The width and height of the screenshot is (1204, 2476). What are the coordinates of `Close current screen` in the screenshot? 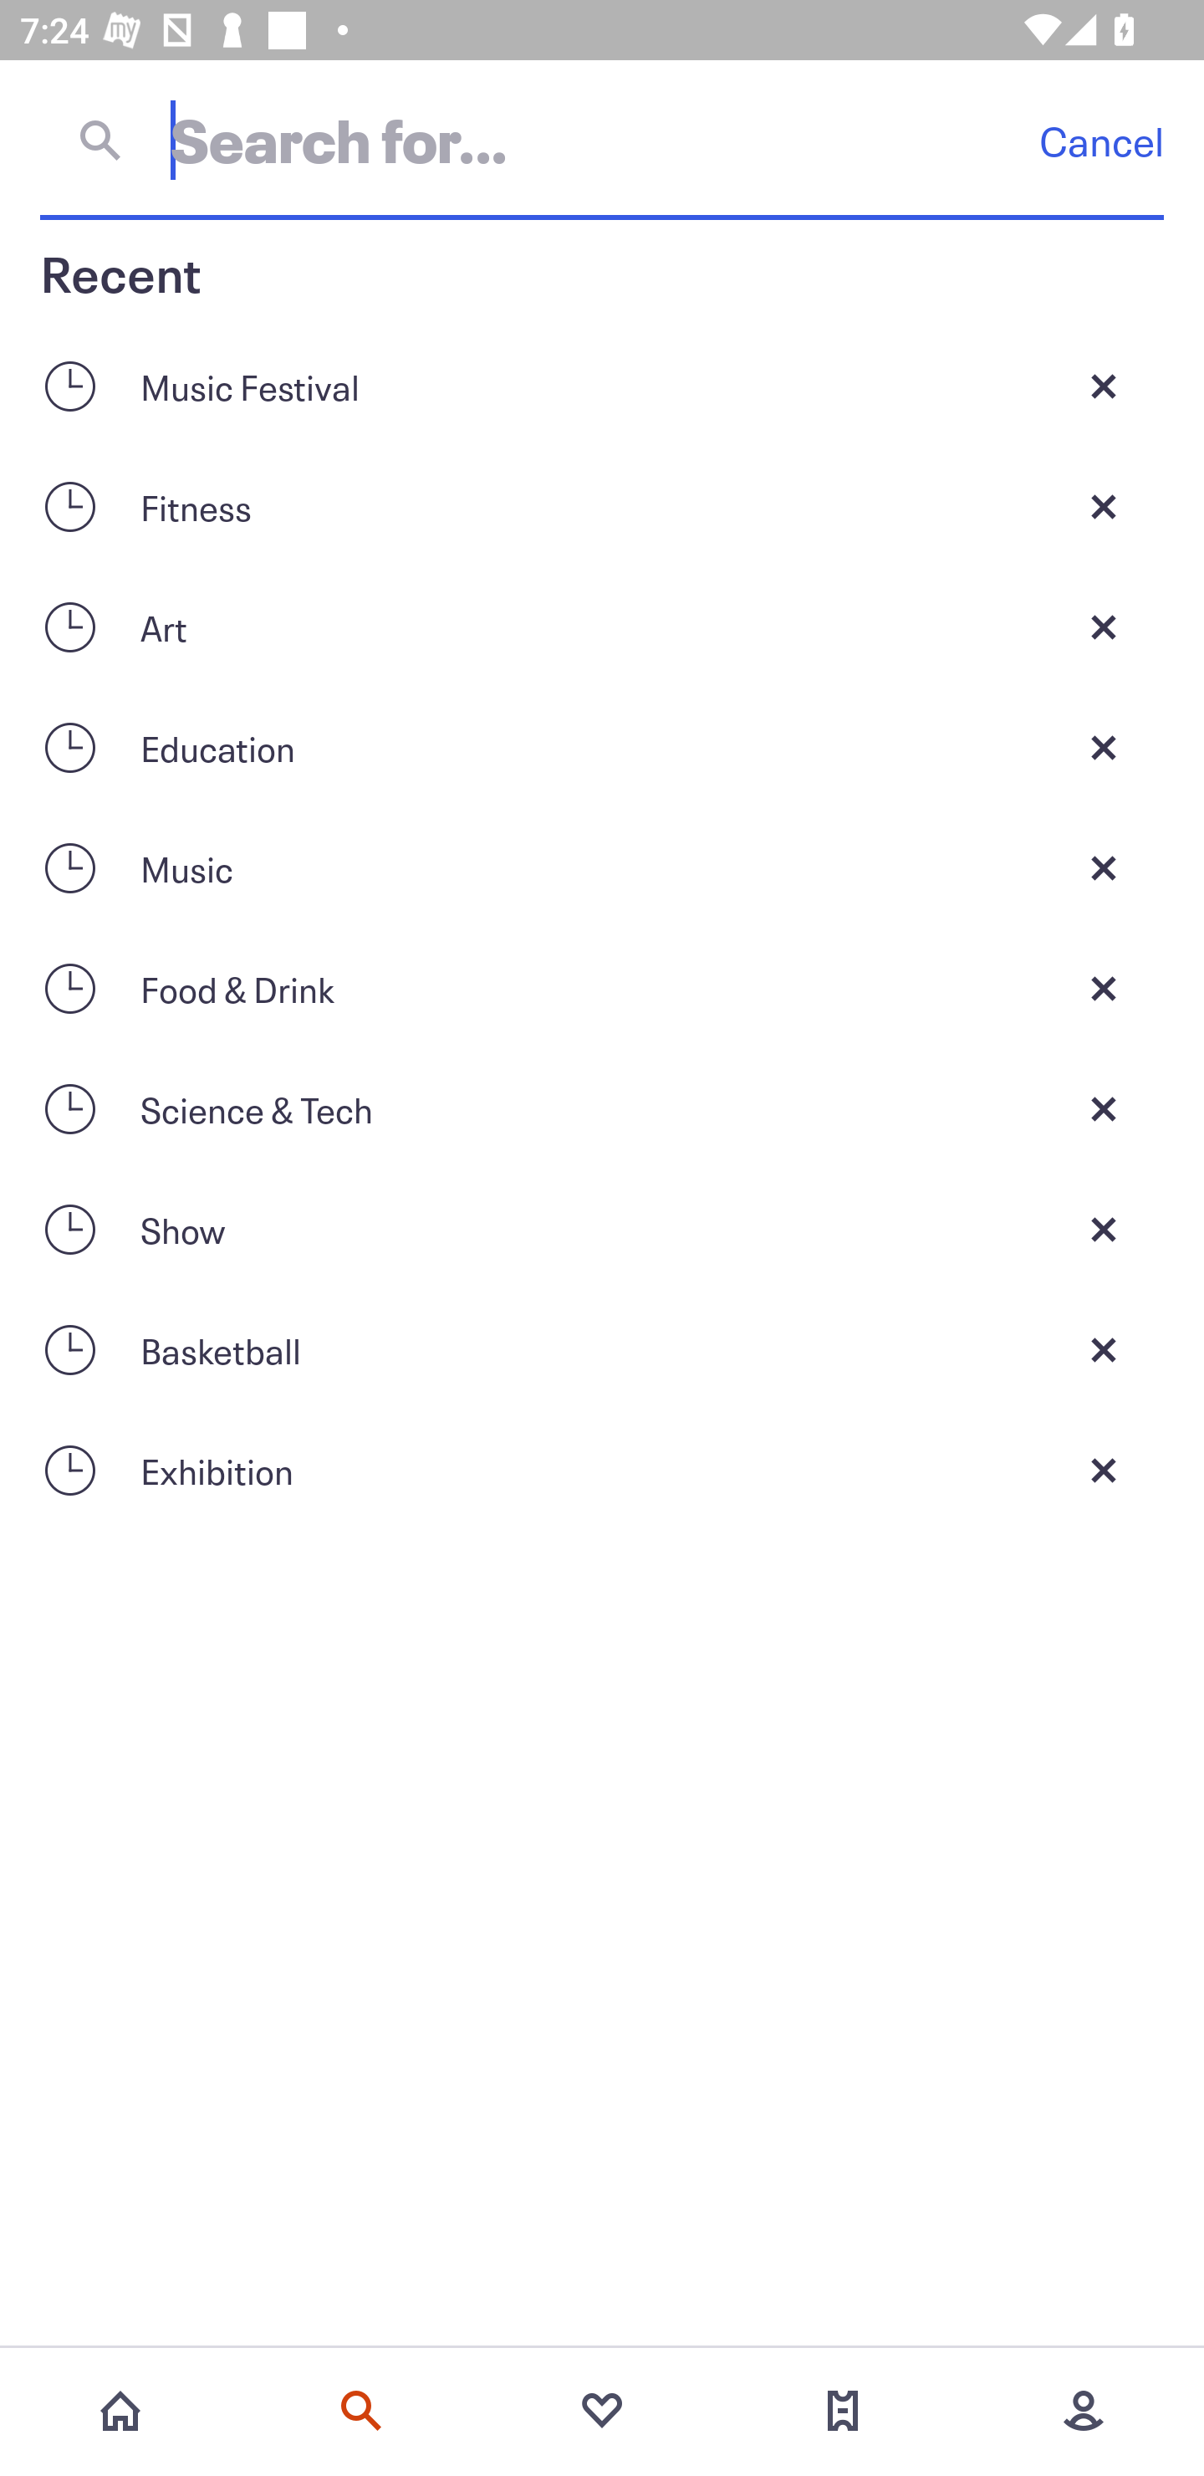 It's located at (1104, 989).